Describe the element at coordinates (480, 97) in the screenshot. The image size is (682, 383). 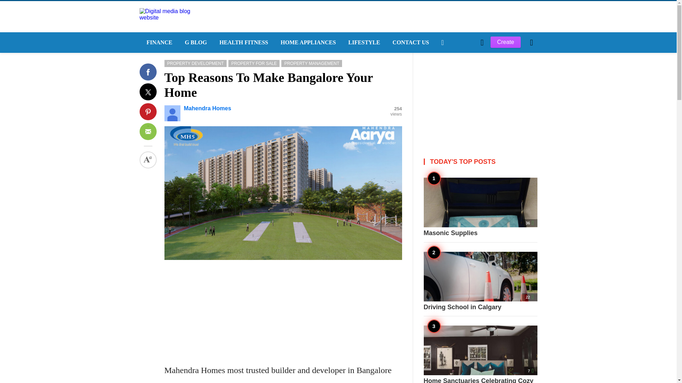
I see `Advertisement` at that location.